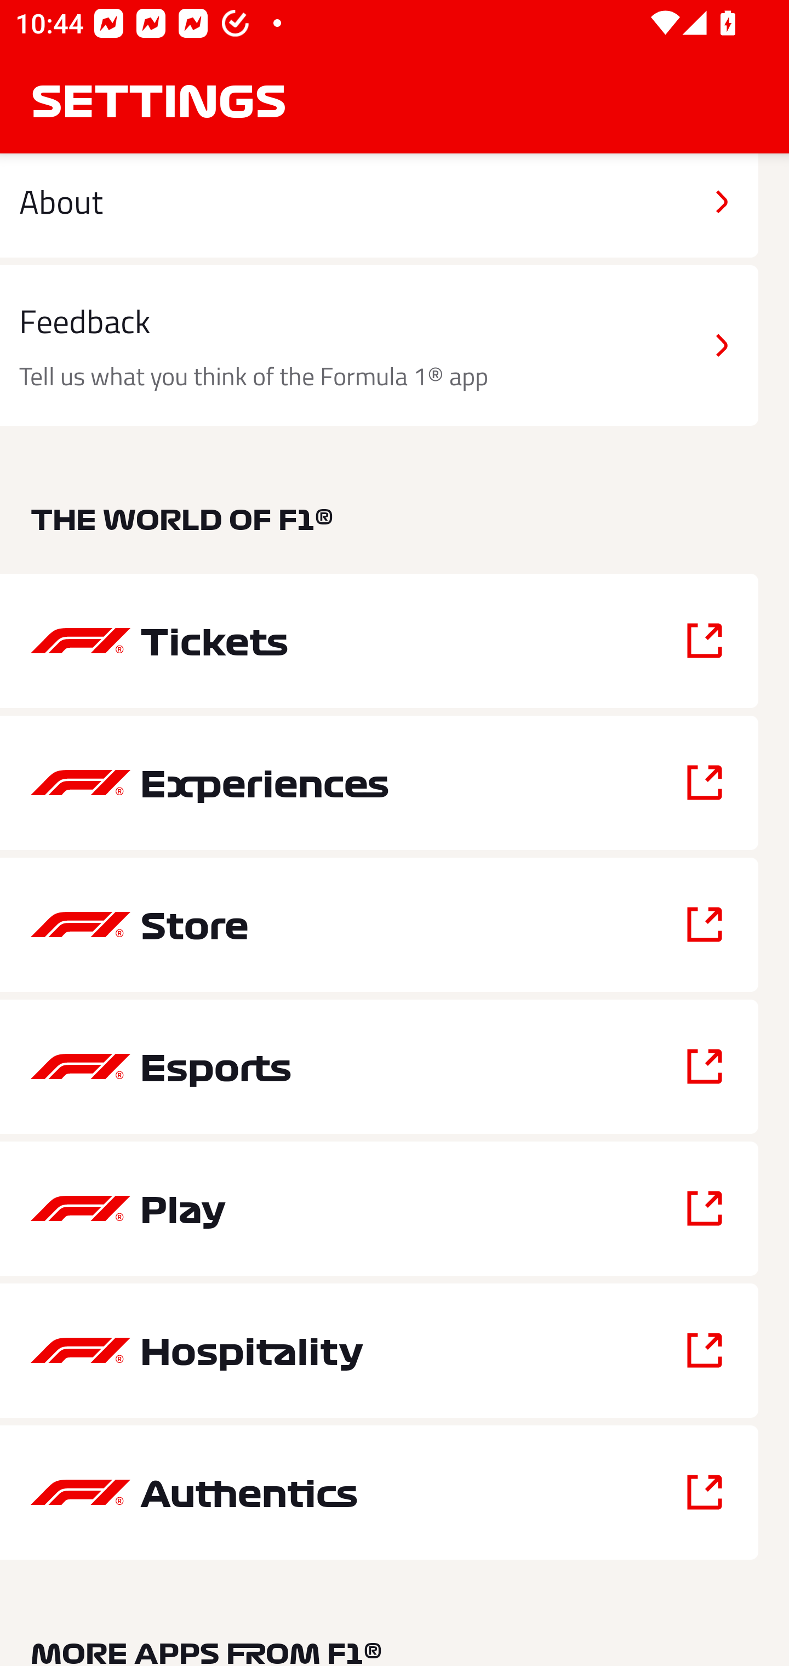  What do you see at coordinates (379, 1208) in the screenshot?
I see `Play` at bounding box center [379, 1208].